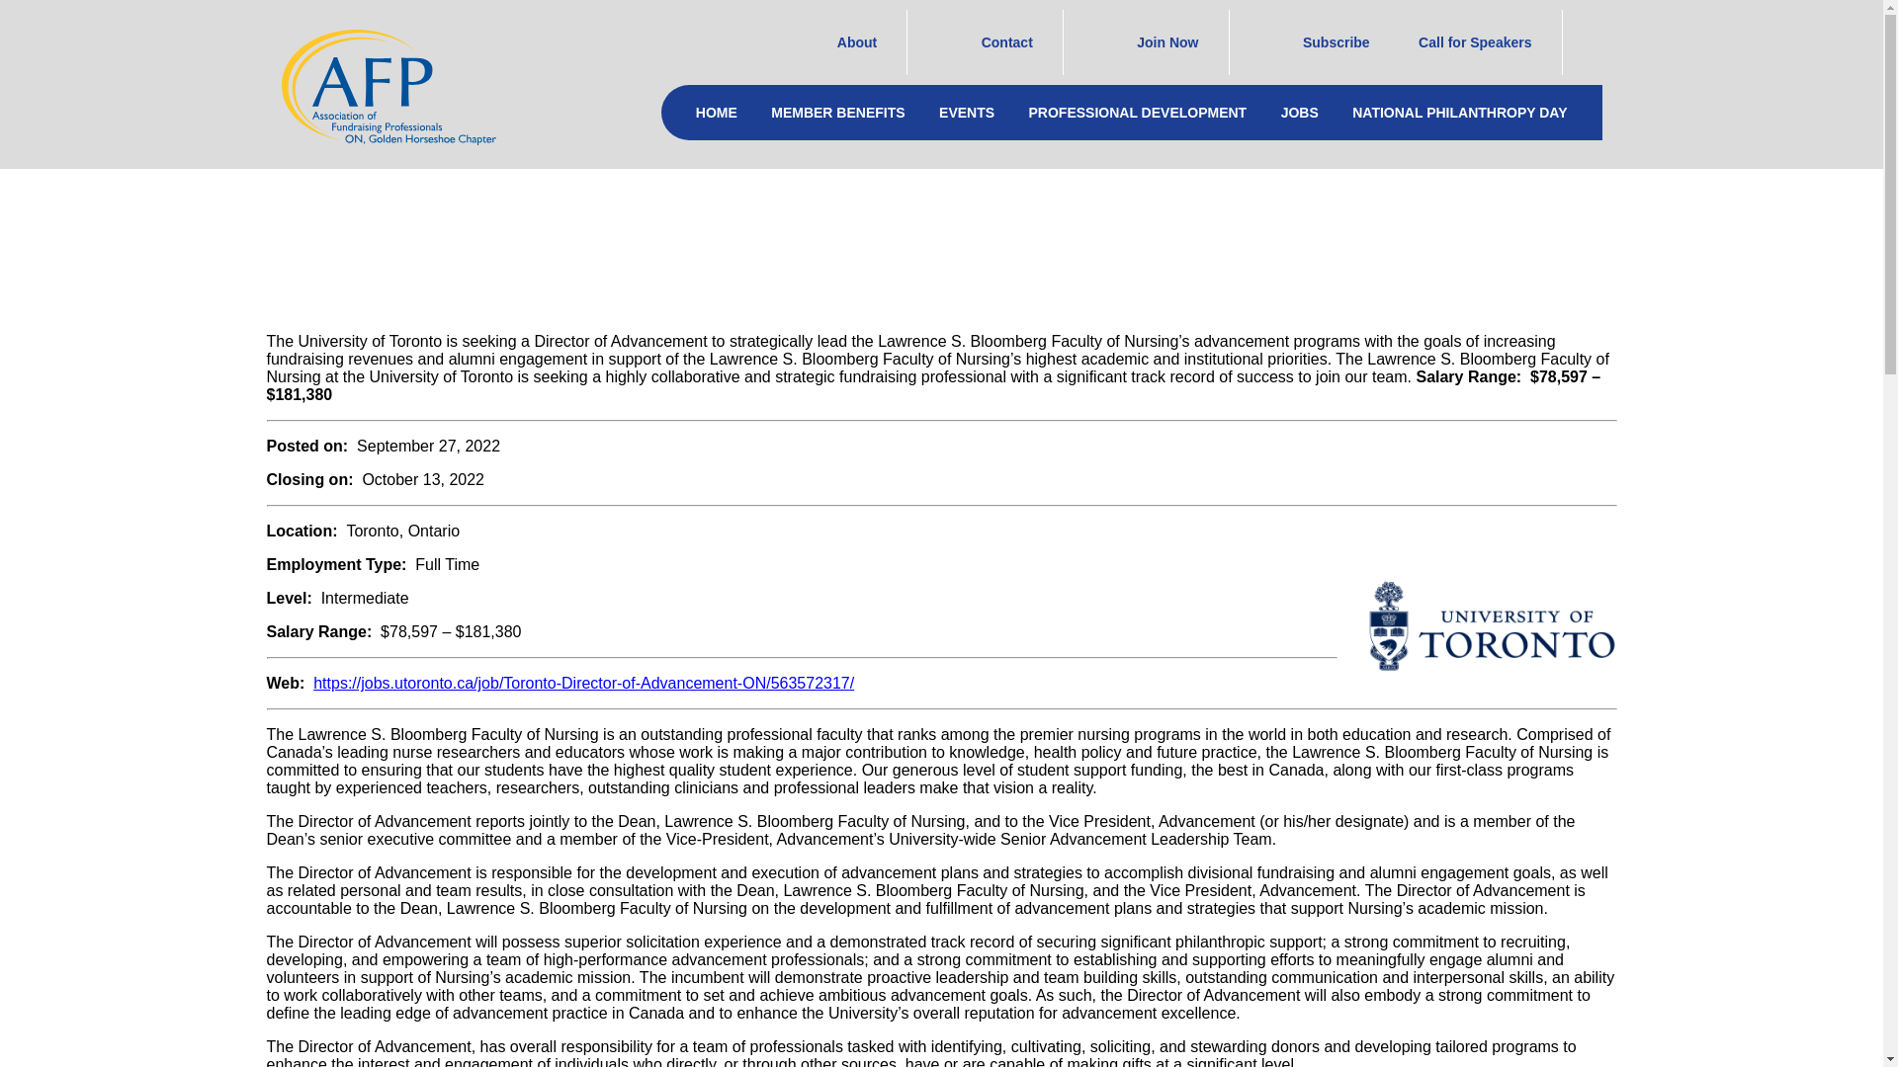  I want to click on AFP, so click(388, 87).